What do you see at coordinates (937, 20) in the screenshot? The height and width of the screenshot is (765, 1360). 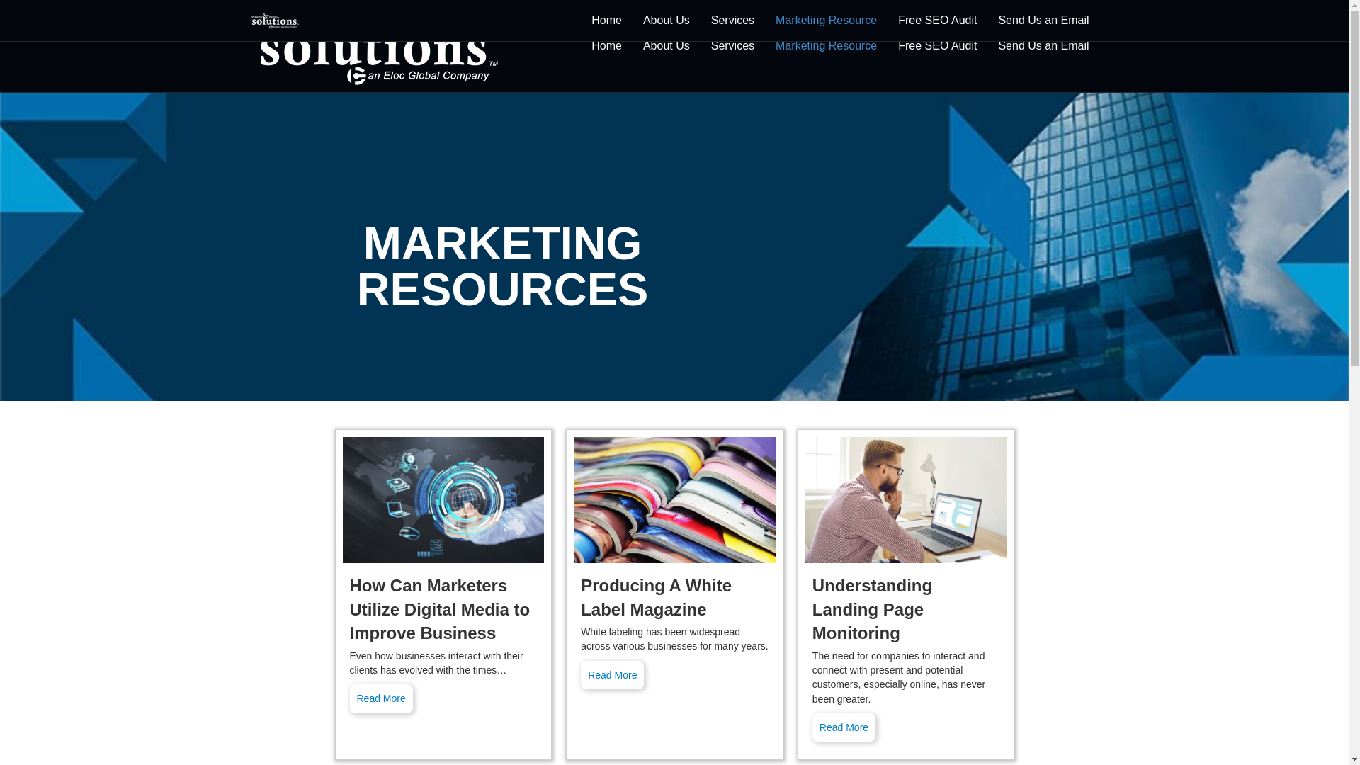 I see `Free SEO Audit` at bounding box center [937, 20].